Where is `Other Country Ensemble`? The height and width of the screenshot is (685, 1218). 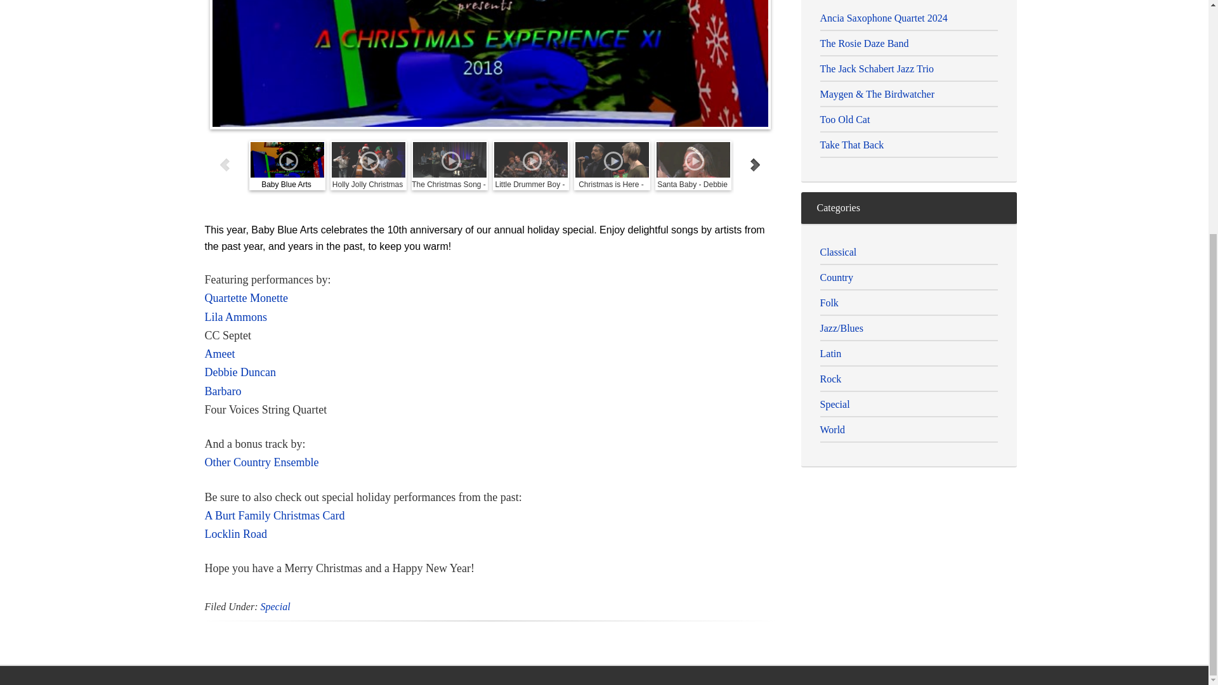 Other Country Ensemble is located at coordinates (261, 462).